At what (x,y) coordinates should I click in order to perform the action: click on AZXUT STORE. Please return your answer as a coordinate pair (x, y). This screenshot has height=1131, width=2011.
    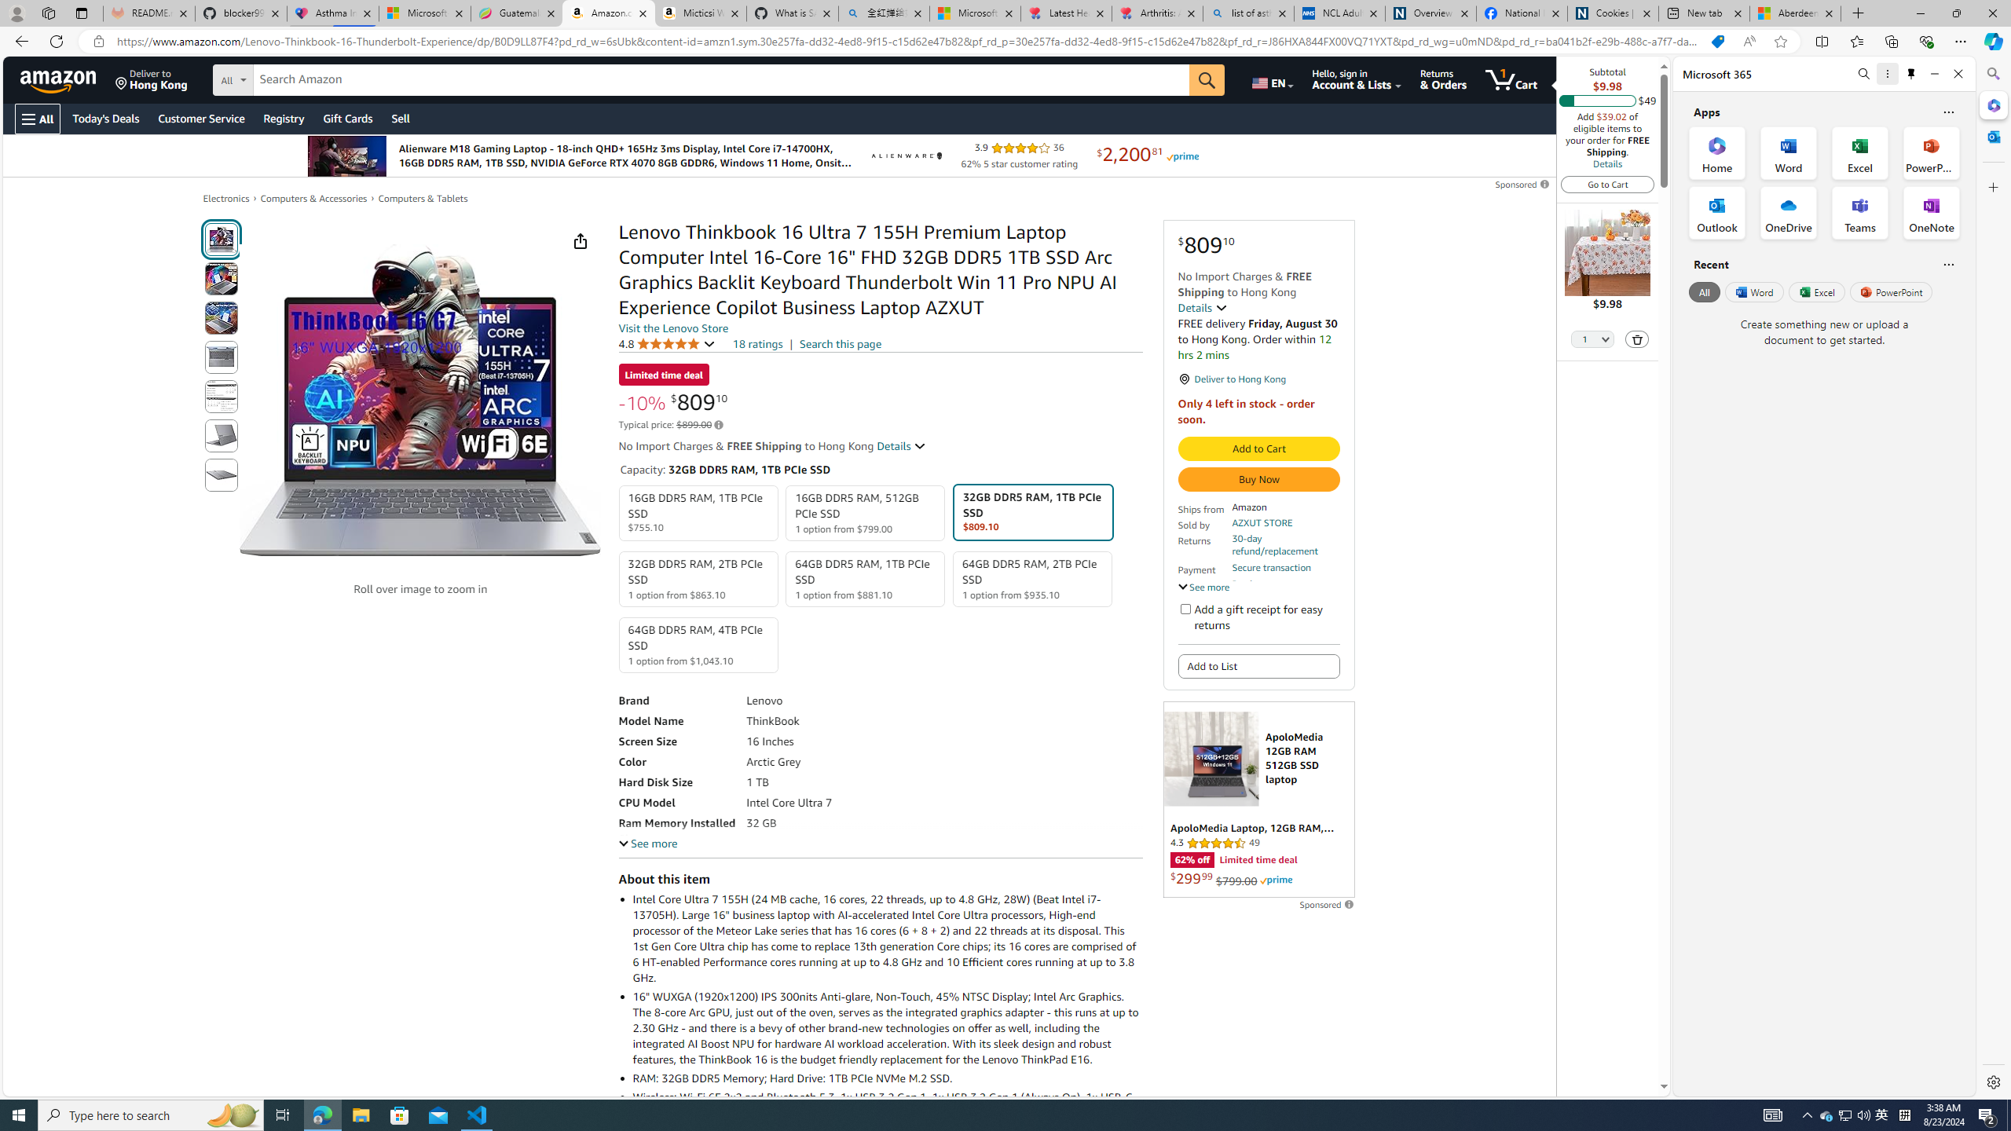
    Looking at the image, I should click on (1262, 522).